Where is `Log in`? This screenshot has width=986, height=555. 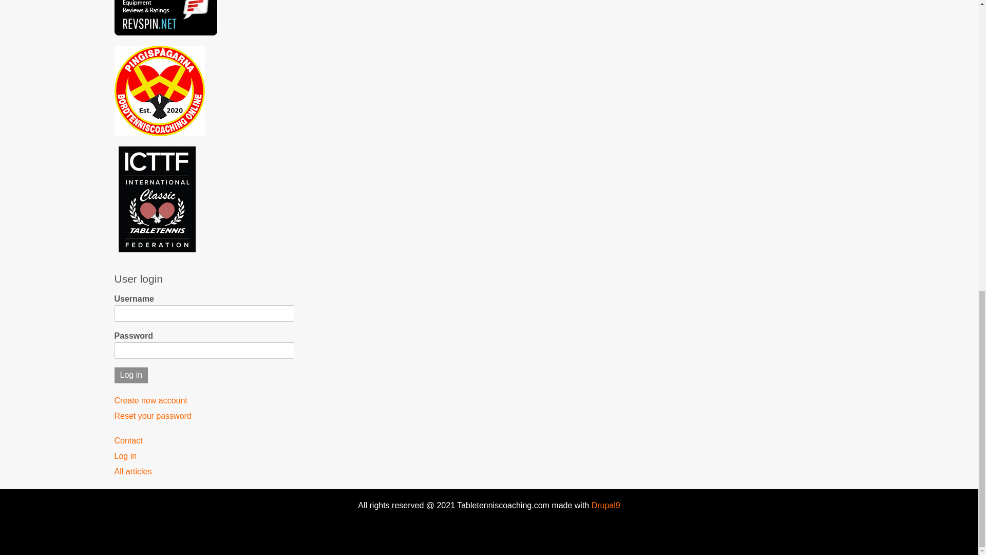
Log in is located at coordinates (131, 375).